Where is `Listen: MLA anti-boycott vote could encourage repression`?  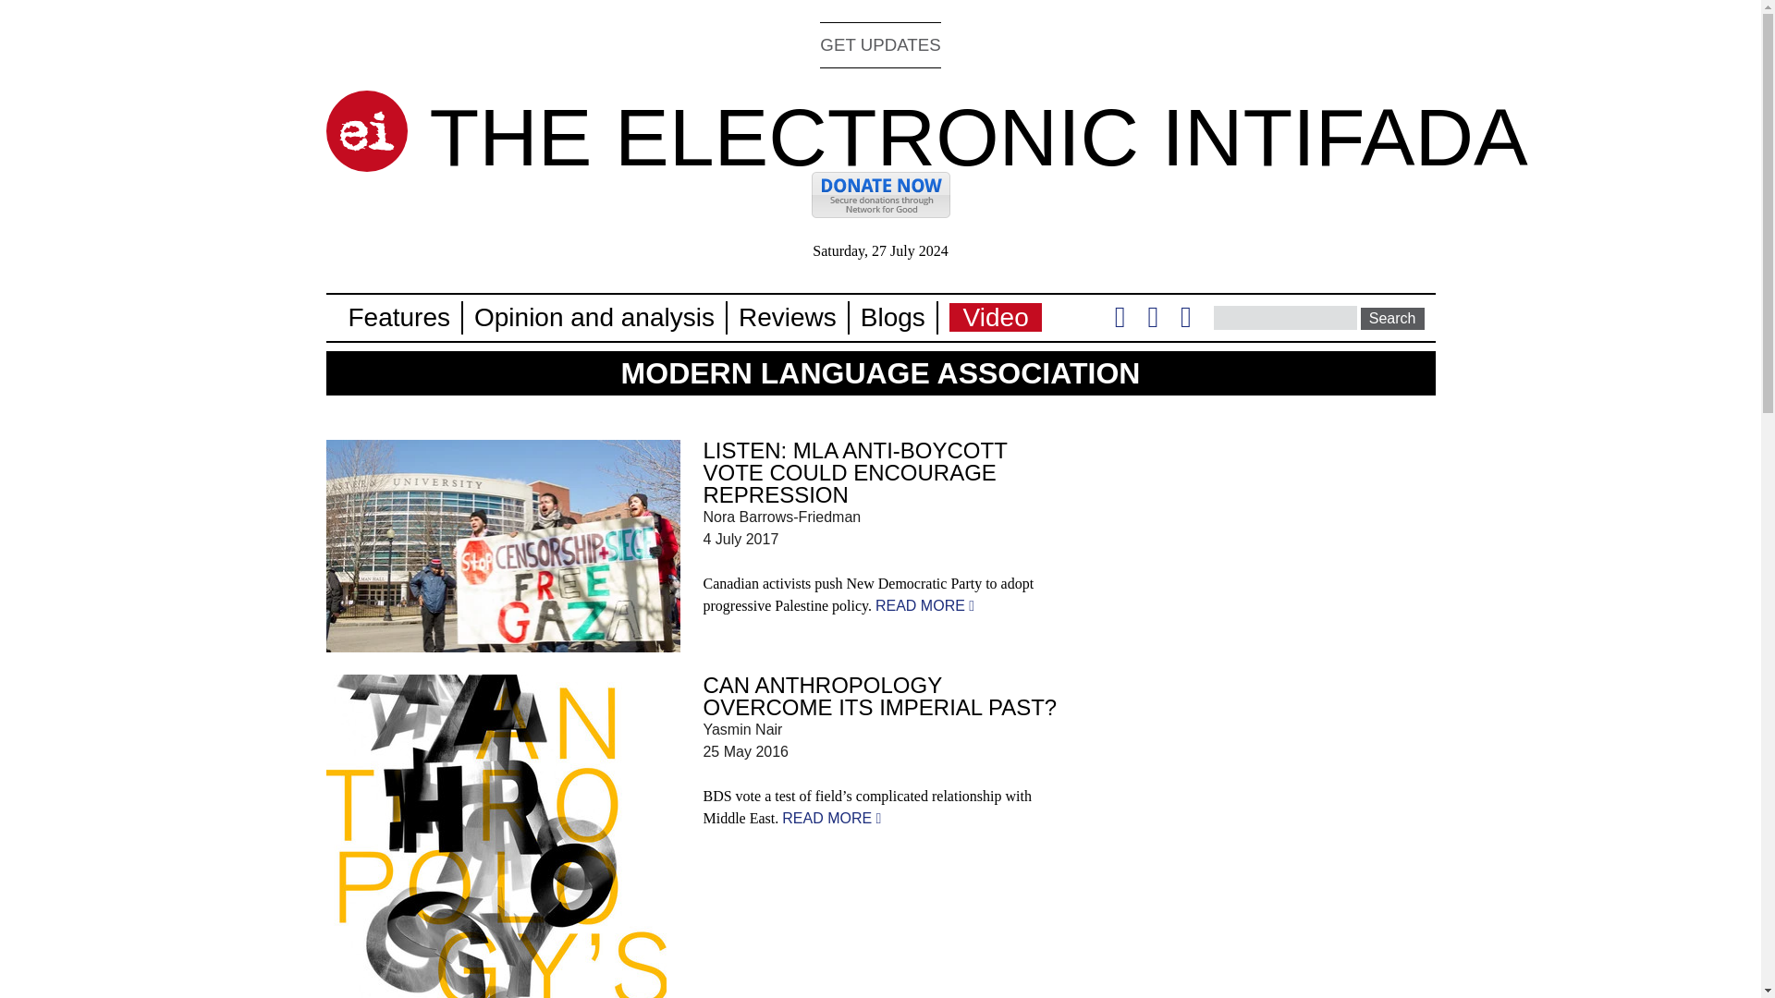 Listen: MLA anti-boycott vote could encourage repression is located at coordinates (924, 605).